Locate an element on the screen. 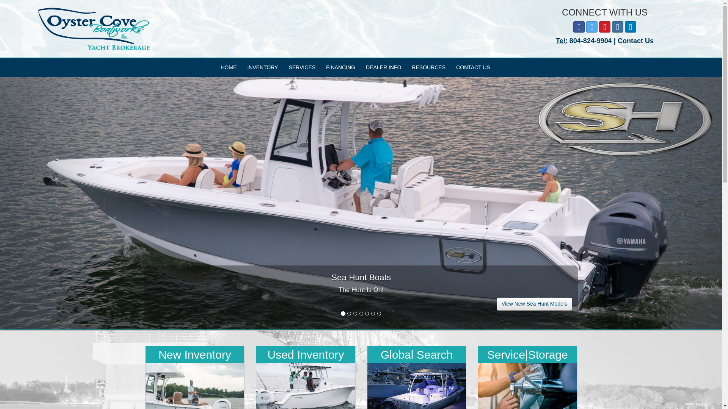 The image size is (728, 409). Services is located at coordinates (302, 67).